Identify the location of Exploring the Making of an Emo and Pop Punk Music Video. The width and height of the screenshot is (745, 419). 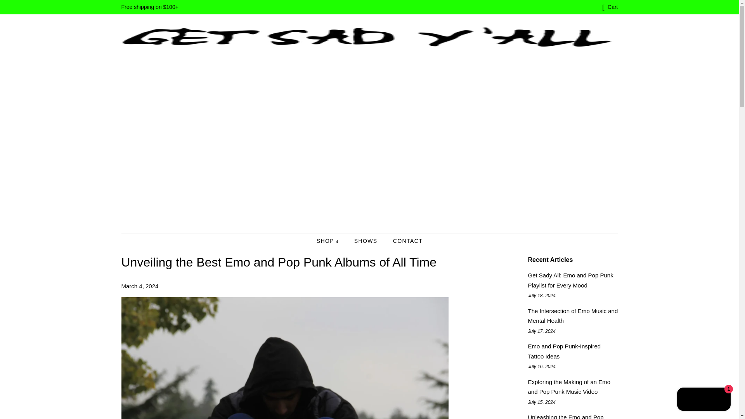
(569, 387).